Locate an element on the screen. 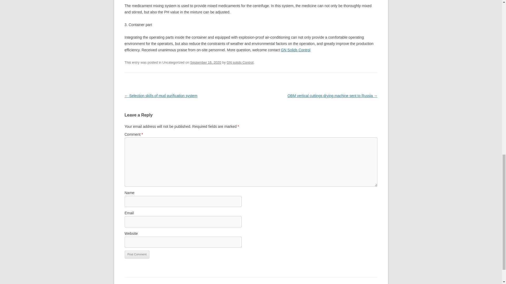 This screenshot has width=506, height=284. 8:24 pm is located at coordinates (206, 63).